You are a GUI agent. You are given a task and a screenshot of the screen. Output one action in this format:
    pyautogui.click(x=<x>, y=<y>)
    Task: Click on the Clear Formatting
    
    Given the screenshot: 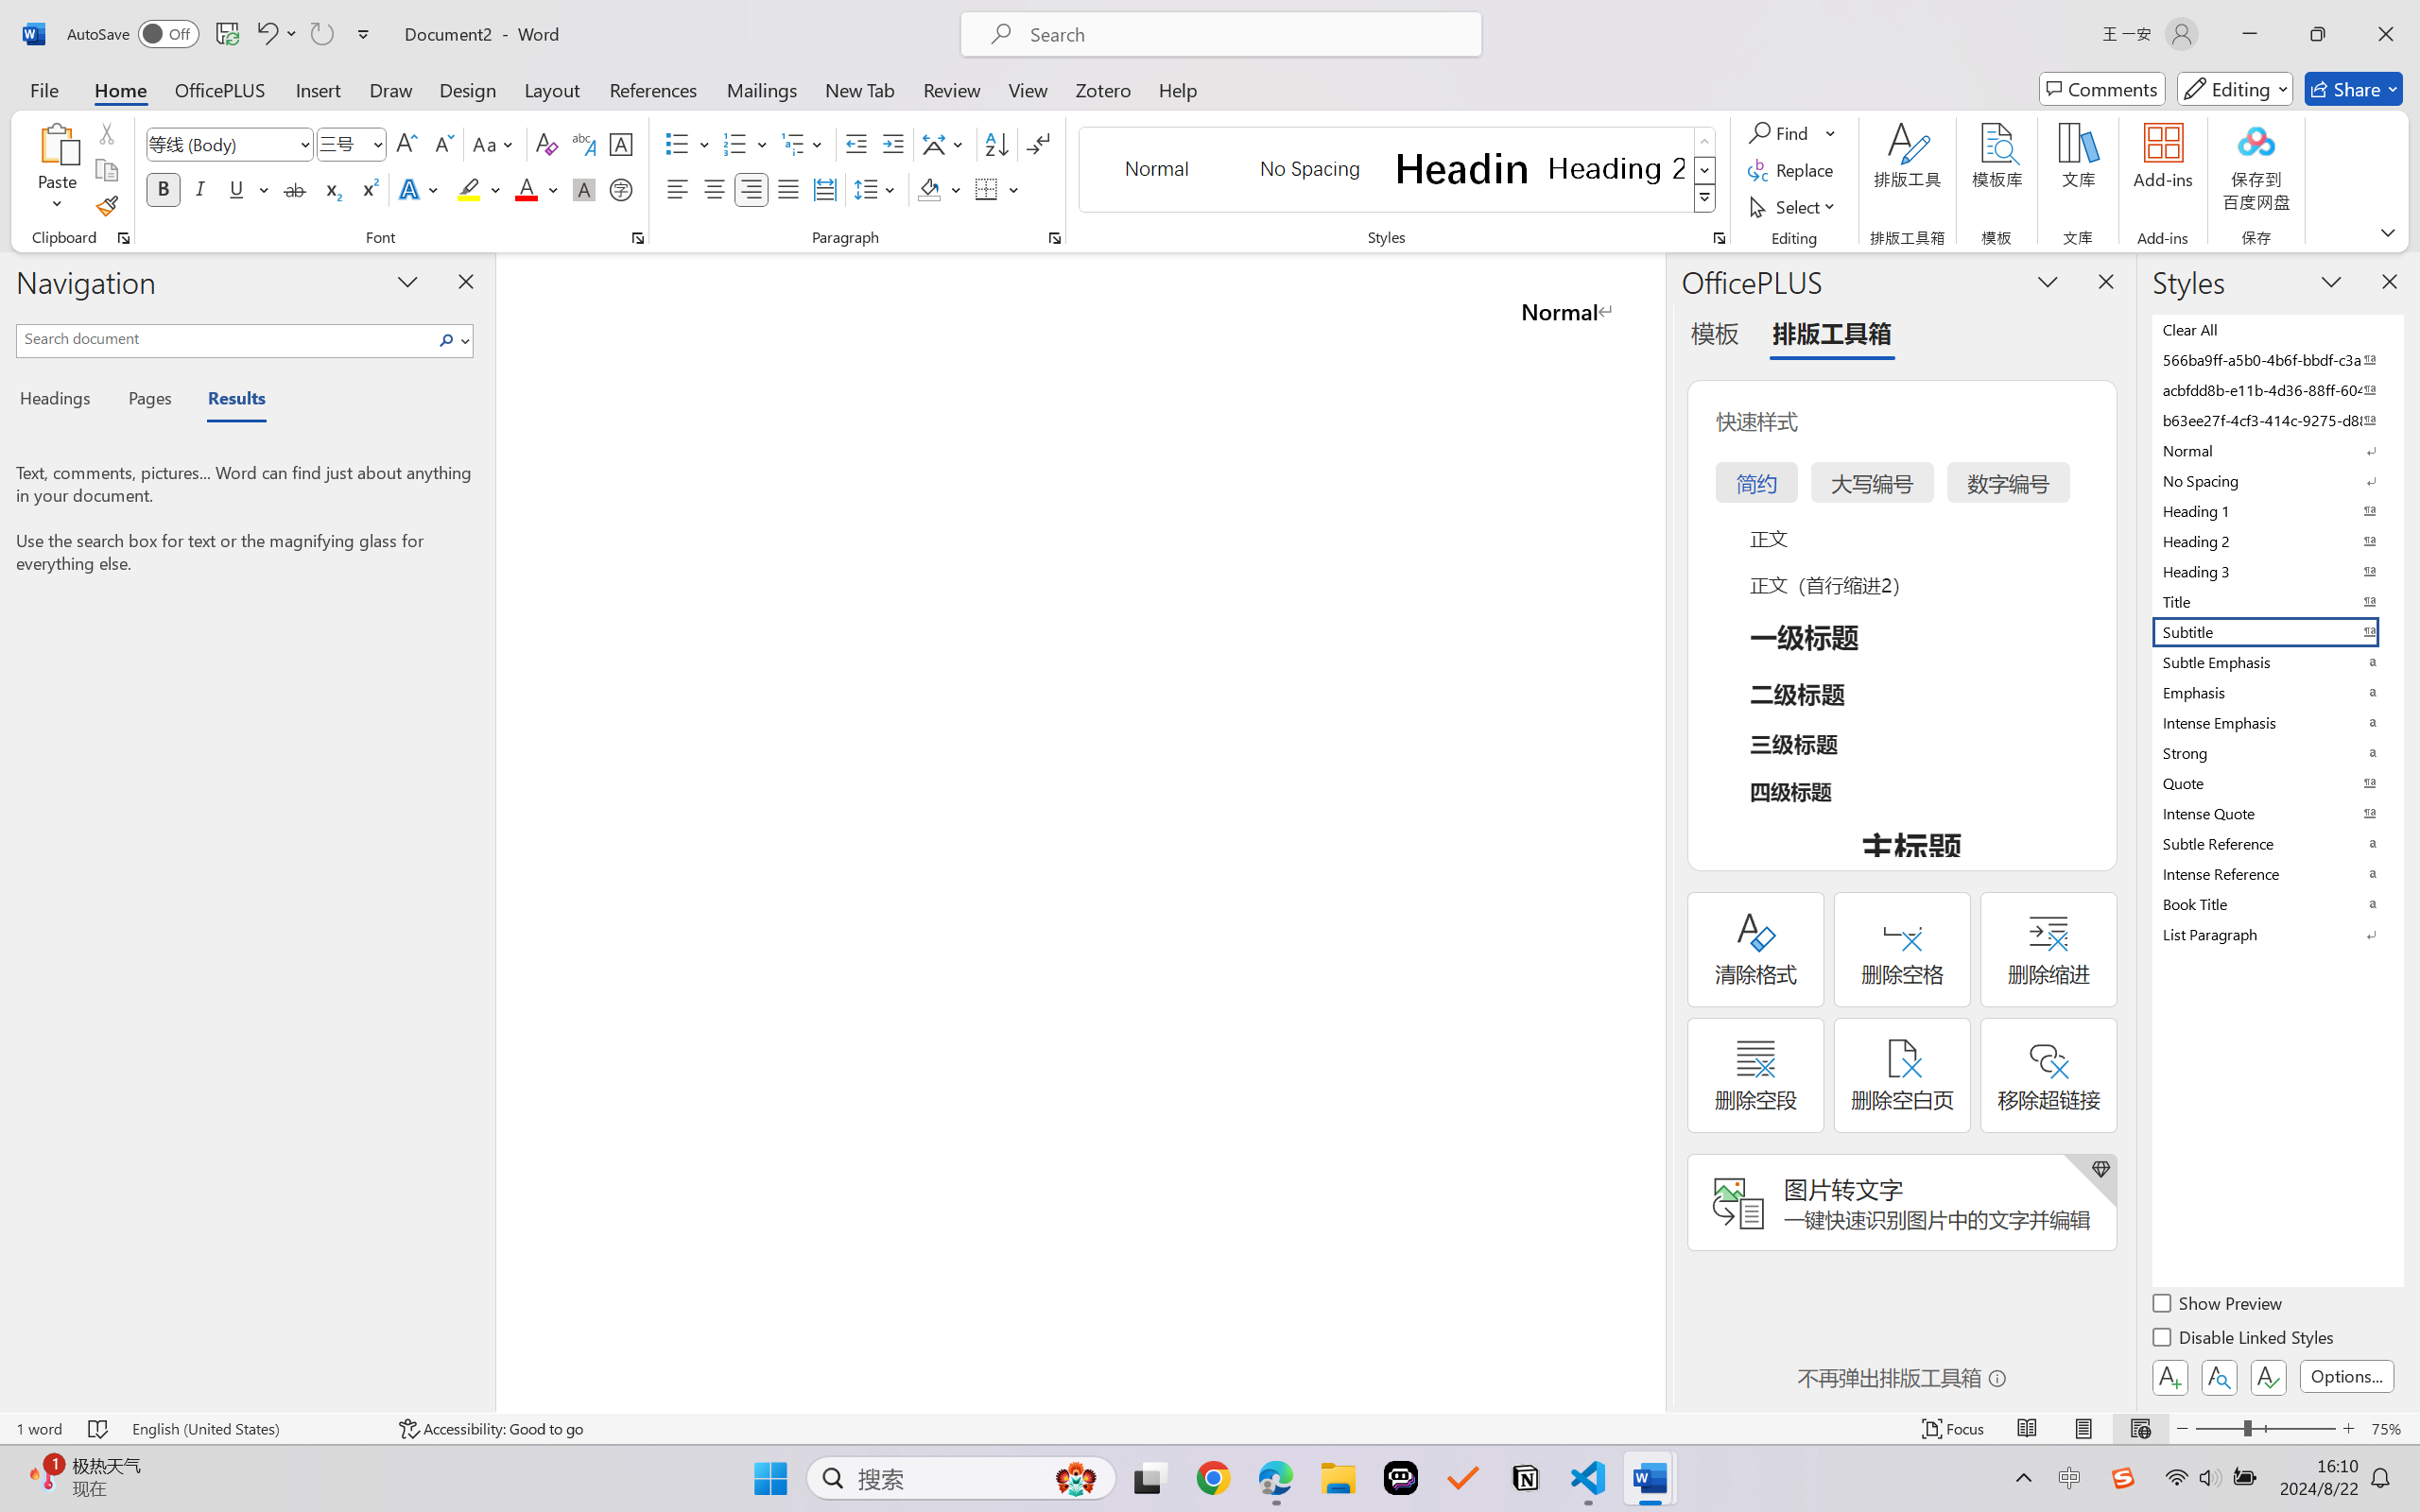 What is the action you would take?
    pyautogui.click(x=546, y=144)
    